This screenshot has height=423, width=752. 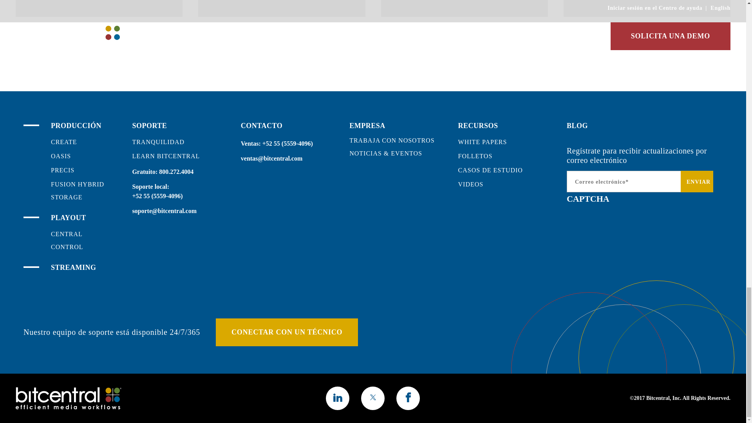 I want to click on CREATE, so click(x=63, y=142).